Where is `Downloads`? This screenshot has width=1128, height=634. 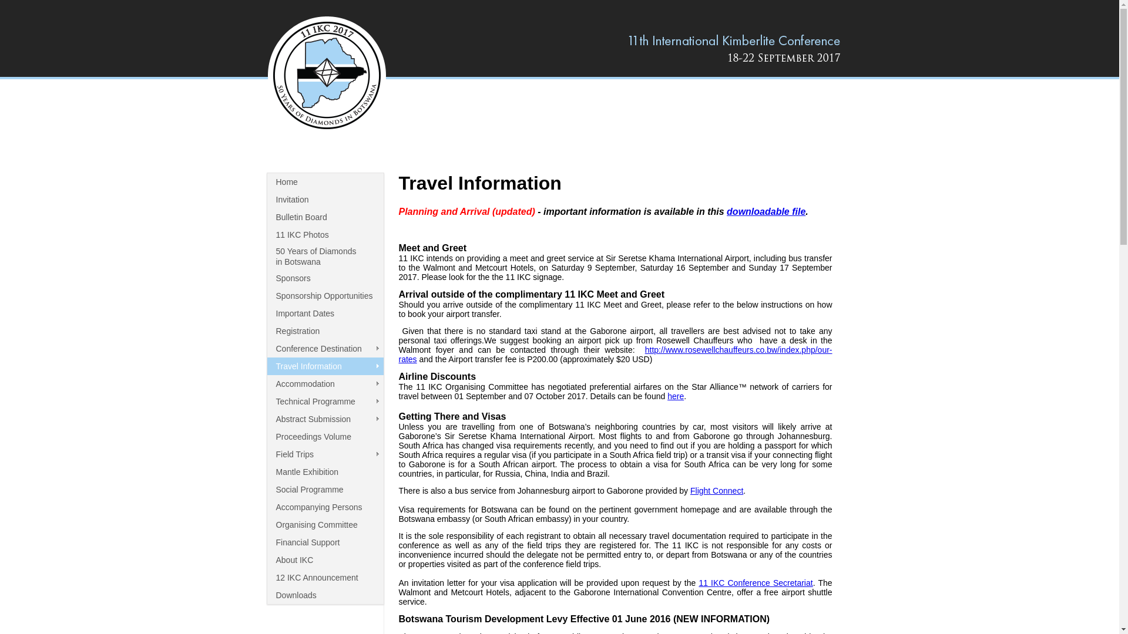
Downloads is located at coordinates (325, 595).